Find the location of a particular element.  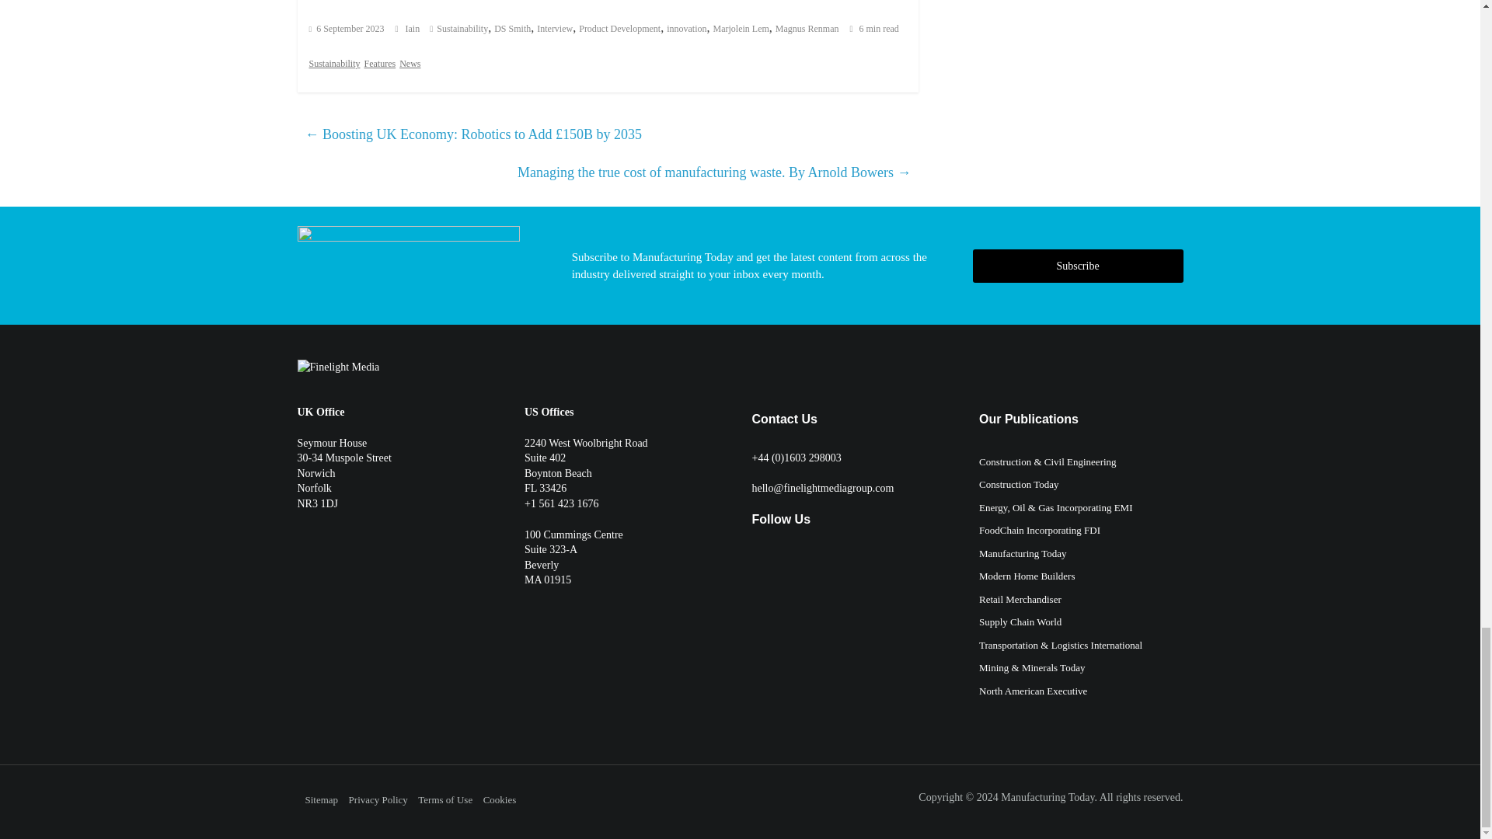

Product Development is located at coordinates (619, 29).